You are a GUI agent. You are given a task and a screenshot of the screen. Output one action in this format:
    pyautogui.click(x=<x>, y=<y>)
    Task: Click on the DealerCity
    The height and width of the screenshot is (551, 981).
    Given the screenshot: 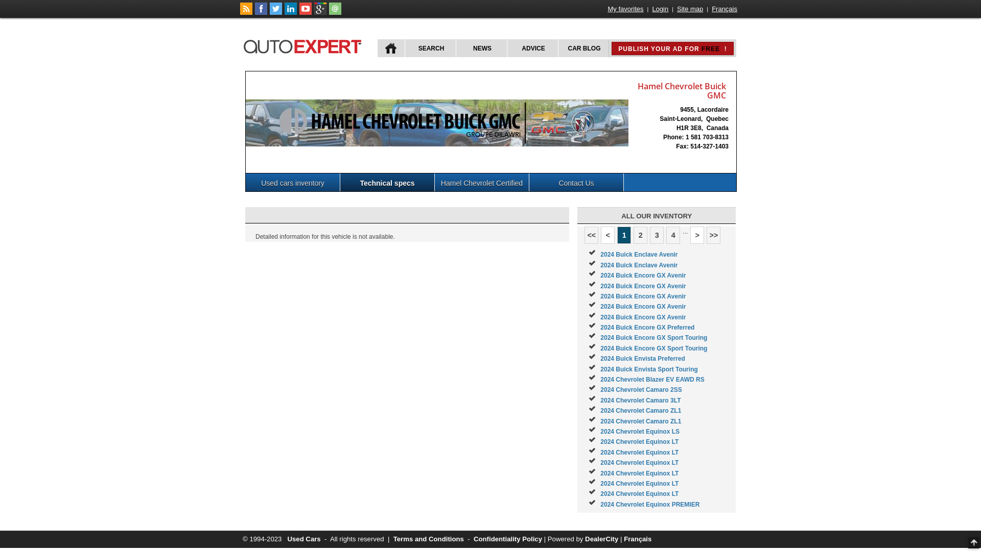 What is the action you would take?
    pyautogui.click(x=602, y=539)
    